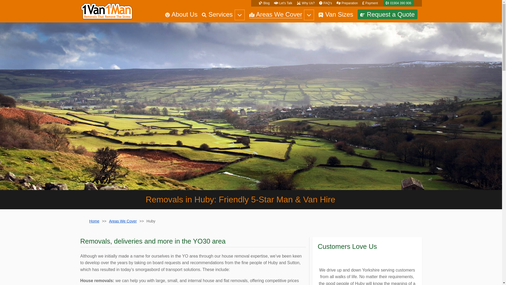  Describe the element at coordinates (306, 3) in the screenshot. I see `Why Us?` at that location.